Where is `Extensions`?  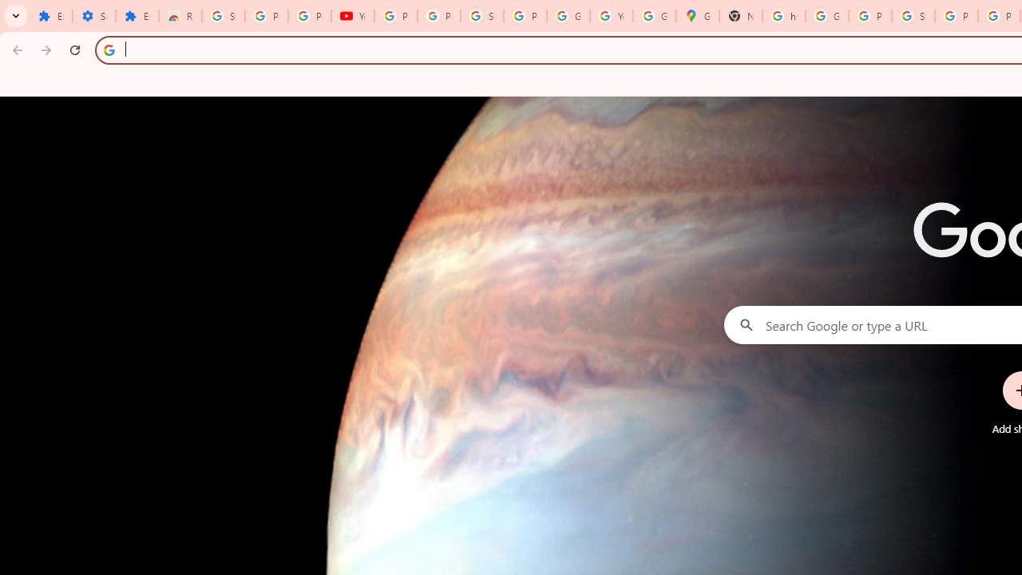 Extensions is located at coordinates (137, 16).